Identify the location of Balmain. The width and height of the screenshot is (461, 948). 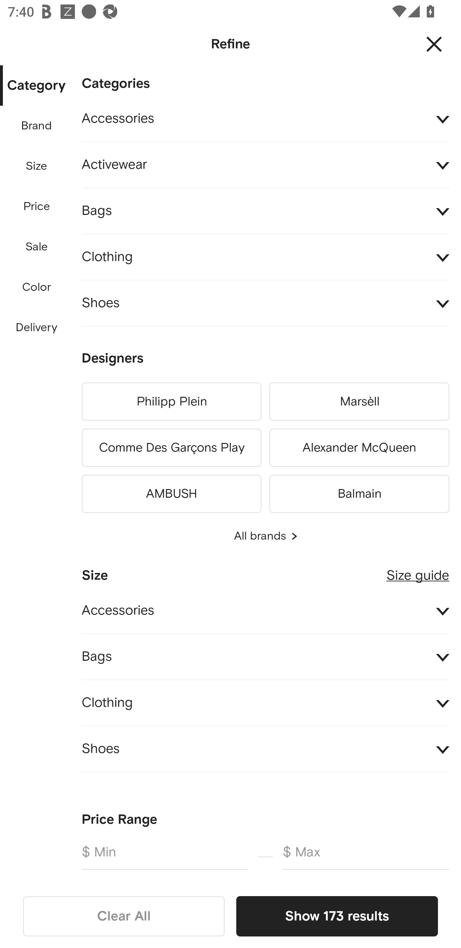
(359, 492).